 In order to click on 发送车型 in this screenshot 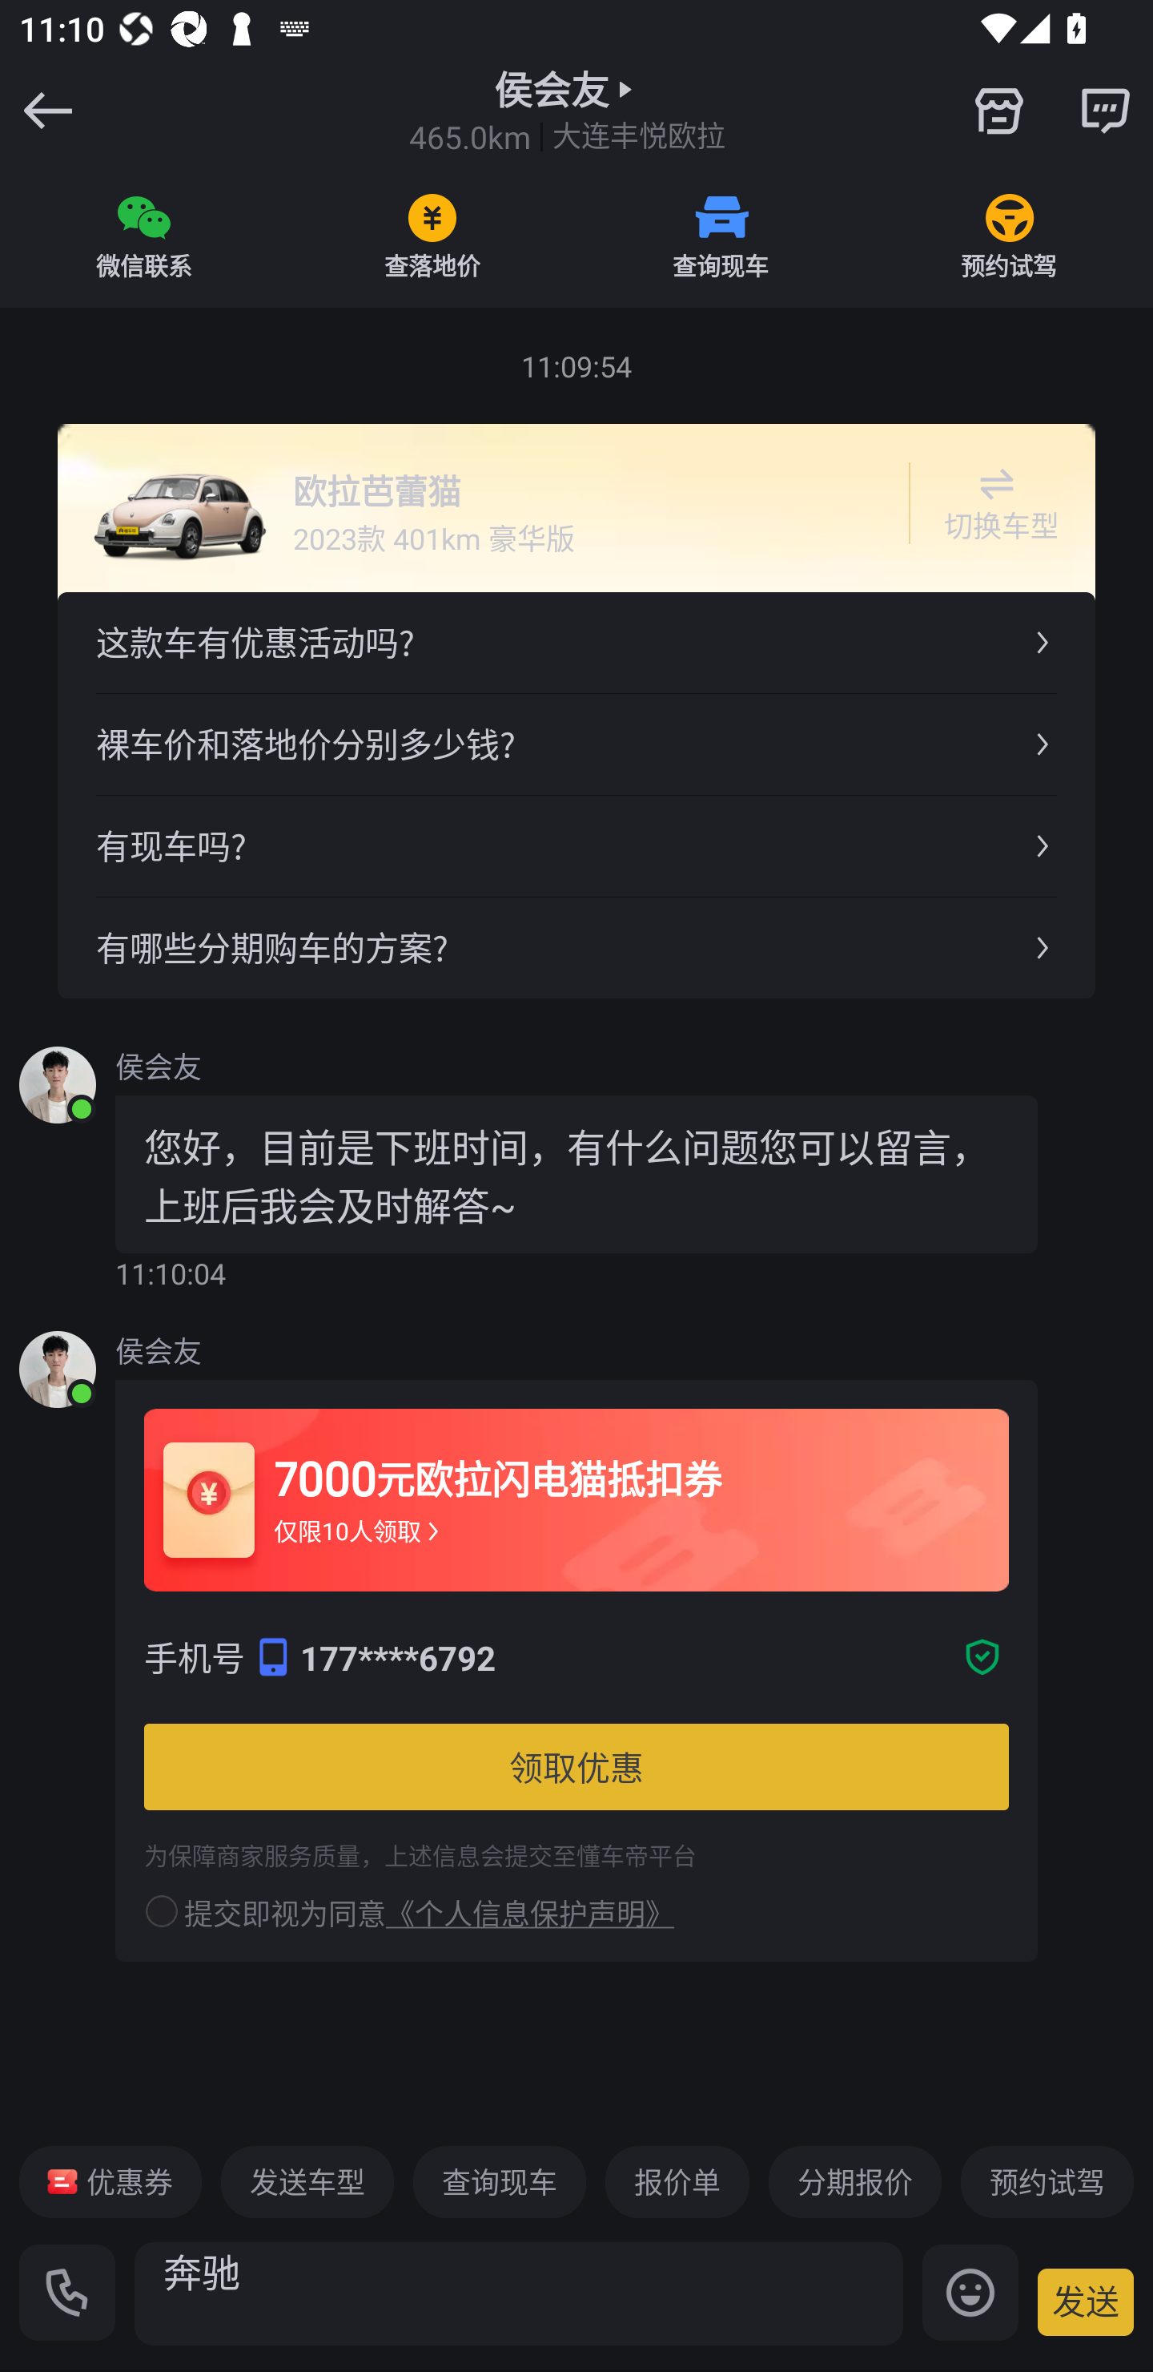, I will do `click(307, 2181)`.